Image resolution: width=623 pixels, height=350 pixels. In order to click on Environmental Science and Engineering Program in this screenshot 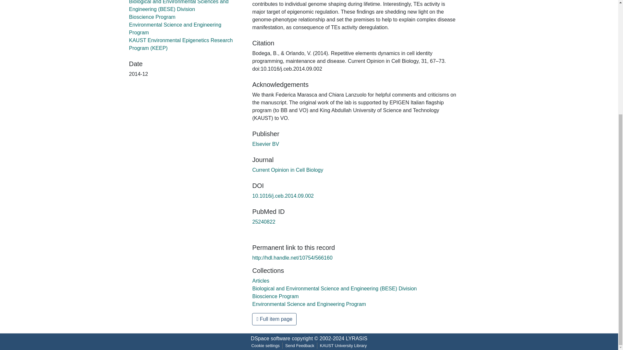, I will do `click(175, 29)`.